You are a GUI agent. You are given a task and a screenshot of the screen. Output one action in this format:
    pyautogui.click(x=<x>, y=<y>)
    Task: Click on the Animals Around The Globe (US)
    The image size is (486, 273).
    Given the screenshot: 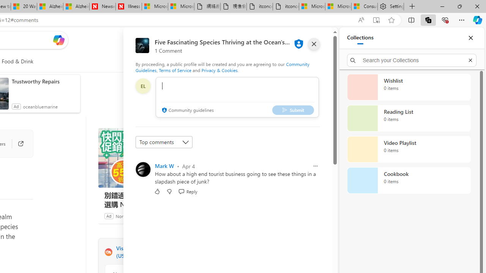 What is the action you would take?
    pyautogui.click(x=108, y=252)
    